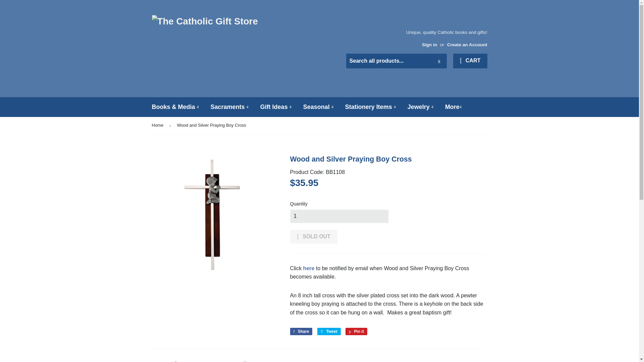 The image size is (644, 362). I want to click on Tweet on Twitter, so click(329, 331).